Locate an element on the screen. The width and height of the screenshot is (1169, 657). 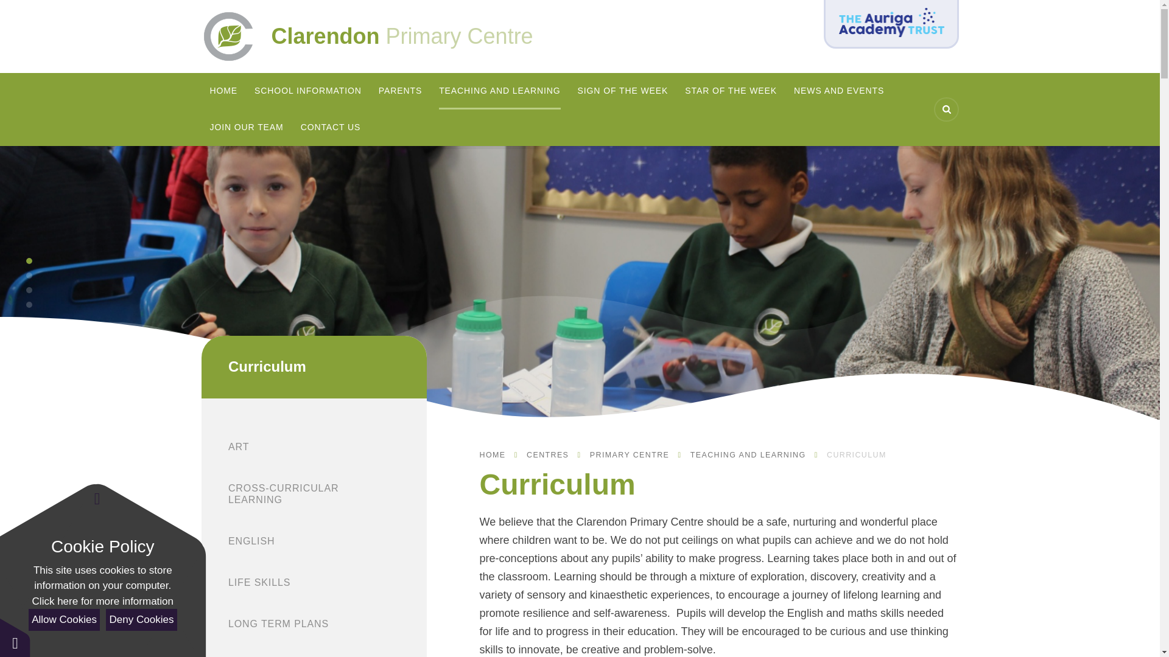
NEWS AND EVENTS is located at coordinates (838, 91).